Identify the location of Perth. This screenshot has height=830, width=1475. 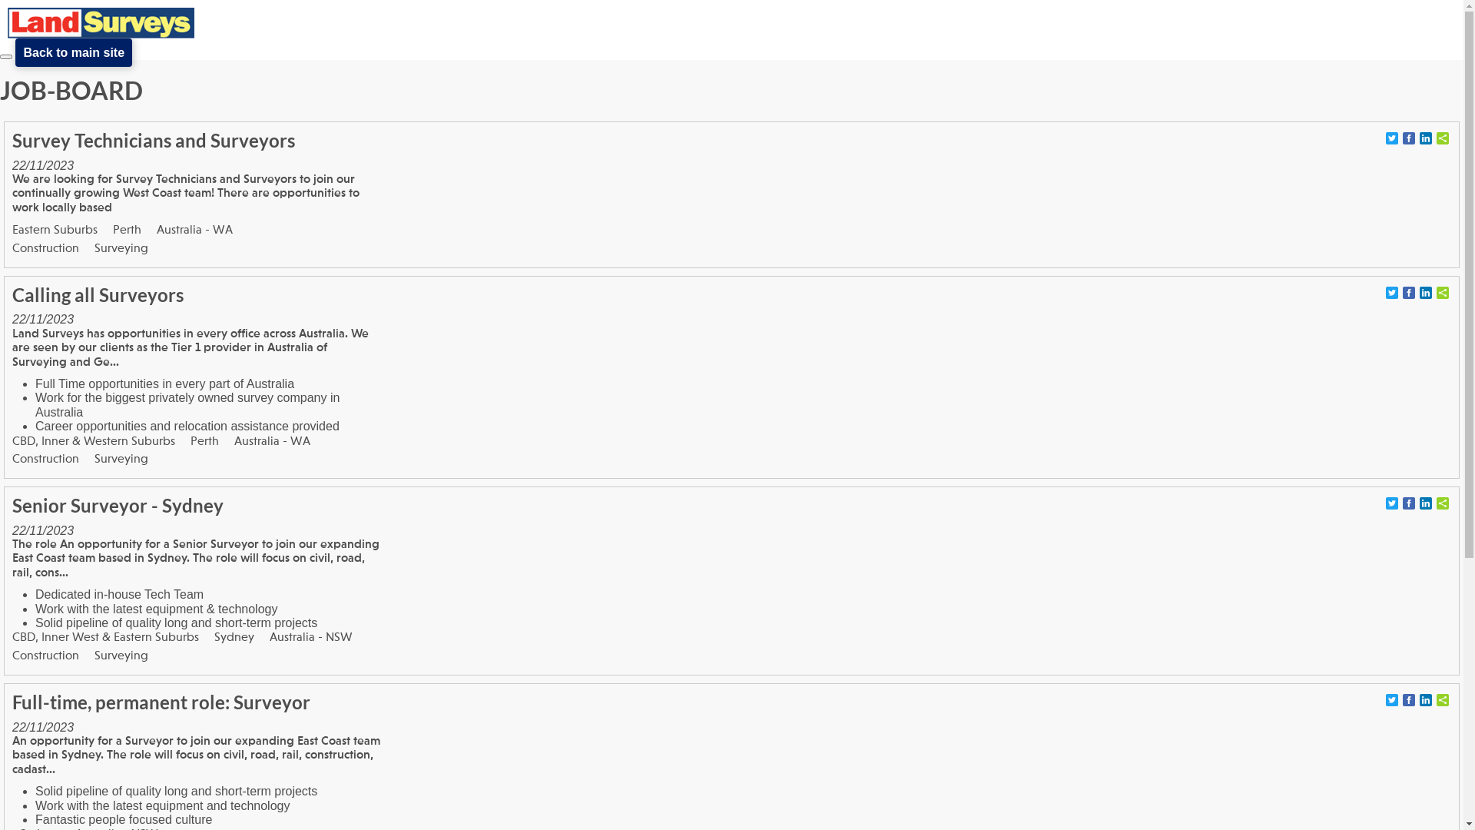
(128, 231).